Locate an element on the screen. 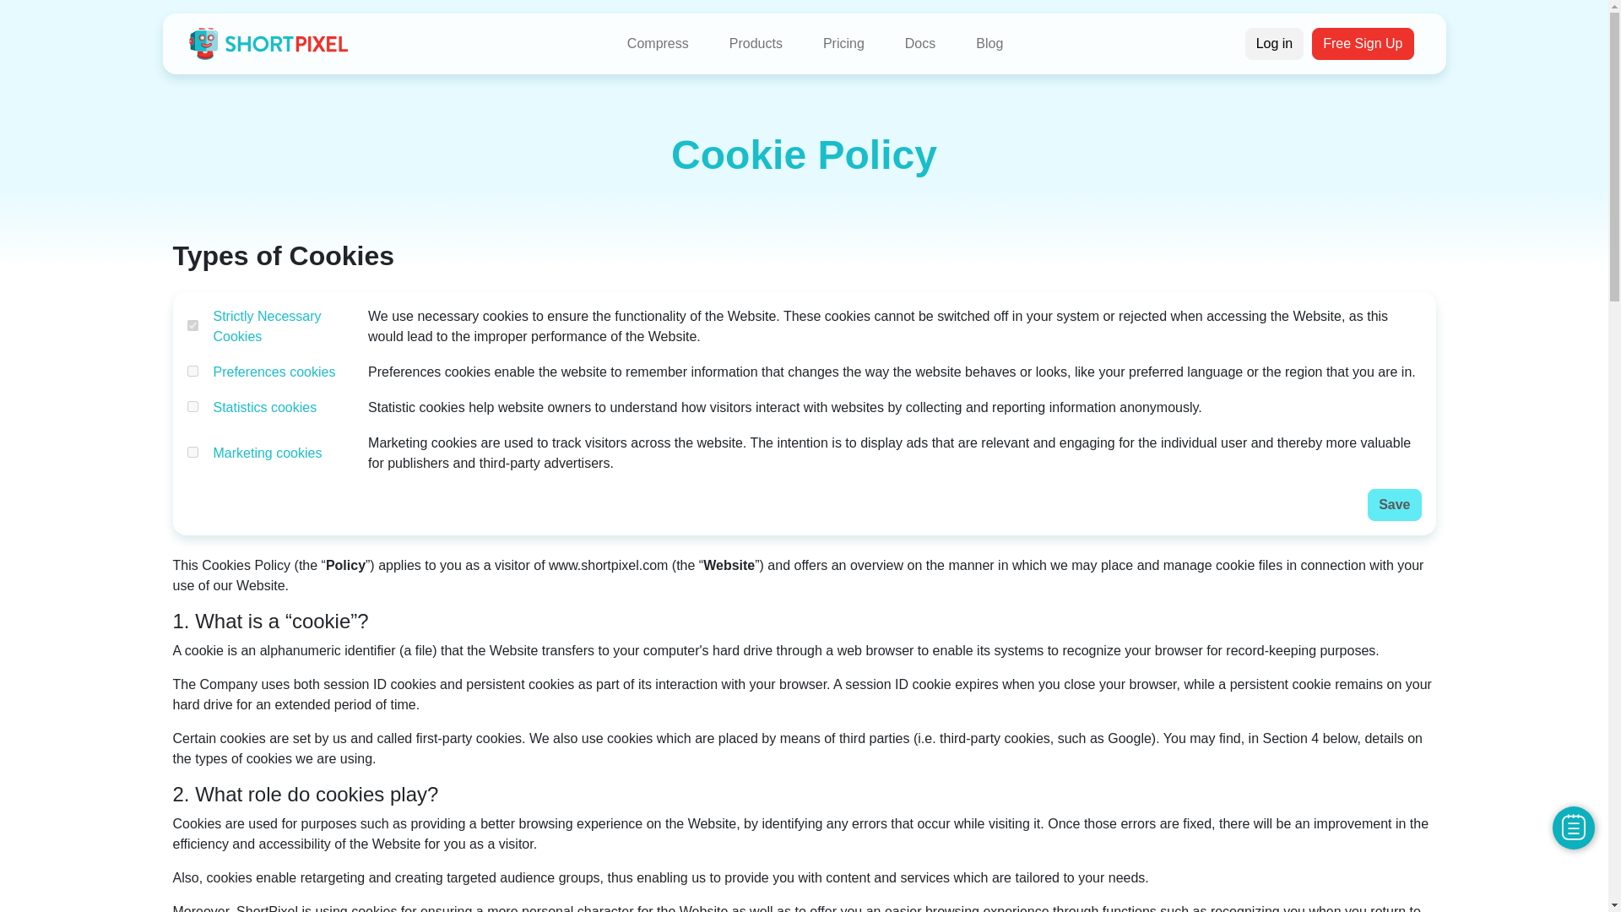 This screenshot has height=912, width=1621. Statistics cookies is located at coordinates (263, 407).